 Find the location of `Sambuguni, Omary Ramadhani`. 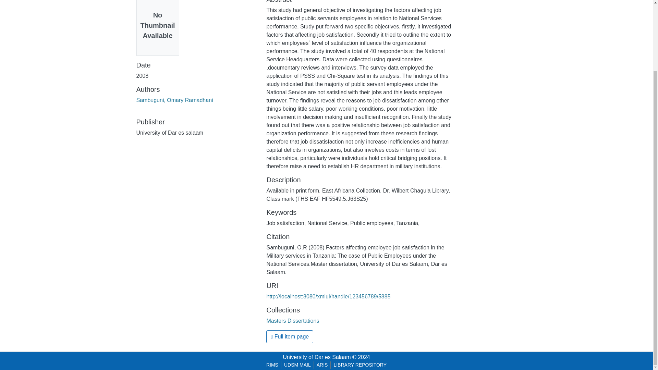

Sambuguni, Omary Ramadhani is located at coordinates (175, 100).